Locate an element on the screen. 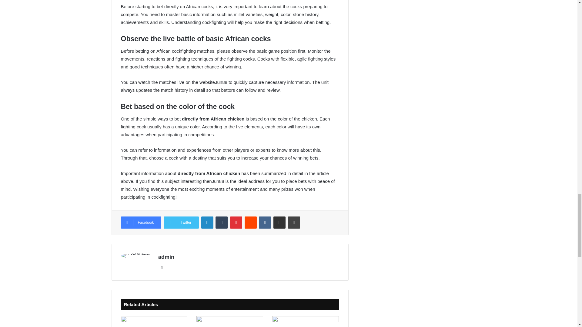 Image resolution: width=582 pixels, height=327 pixels. VKontakte is located at coordinates (265, 222).